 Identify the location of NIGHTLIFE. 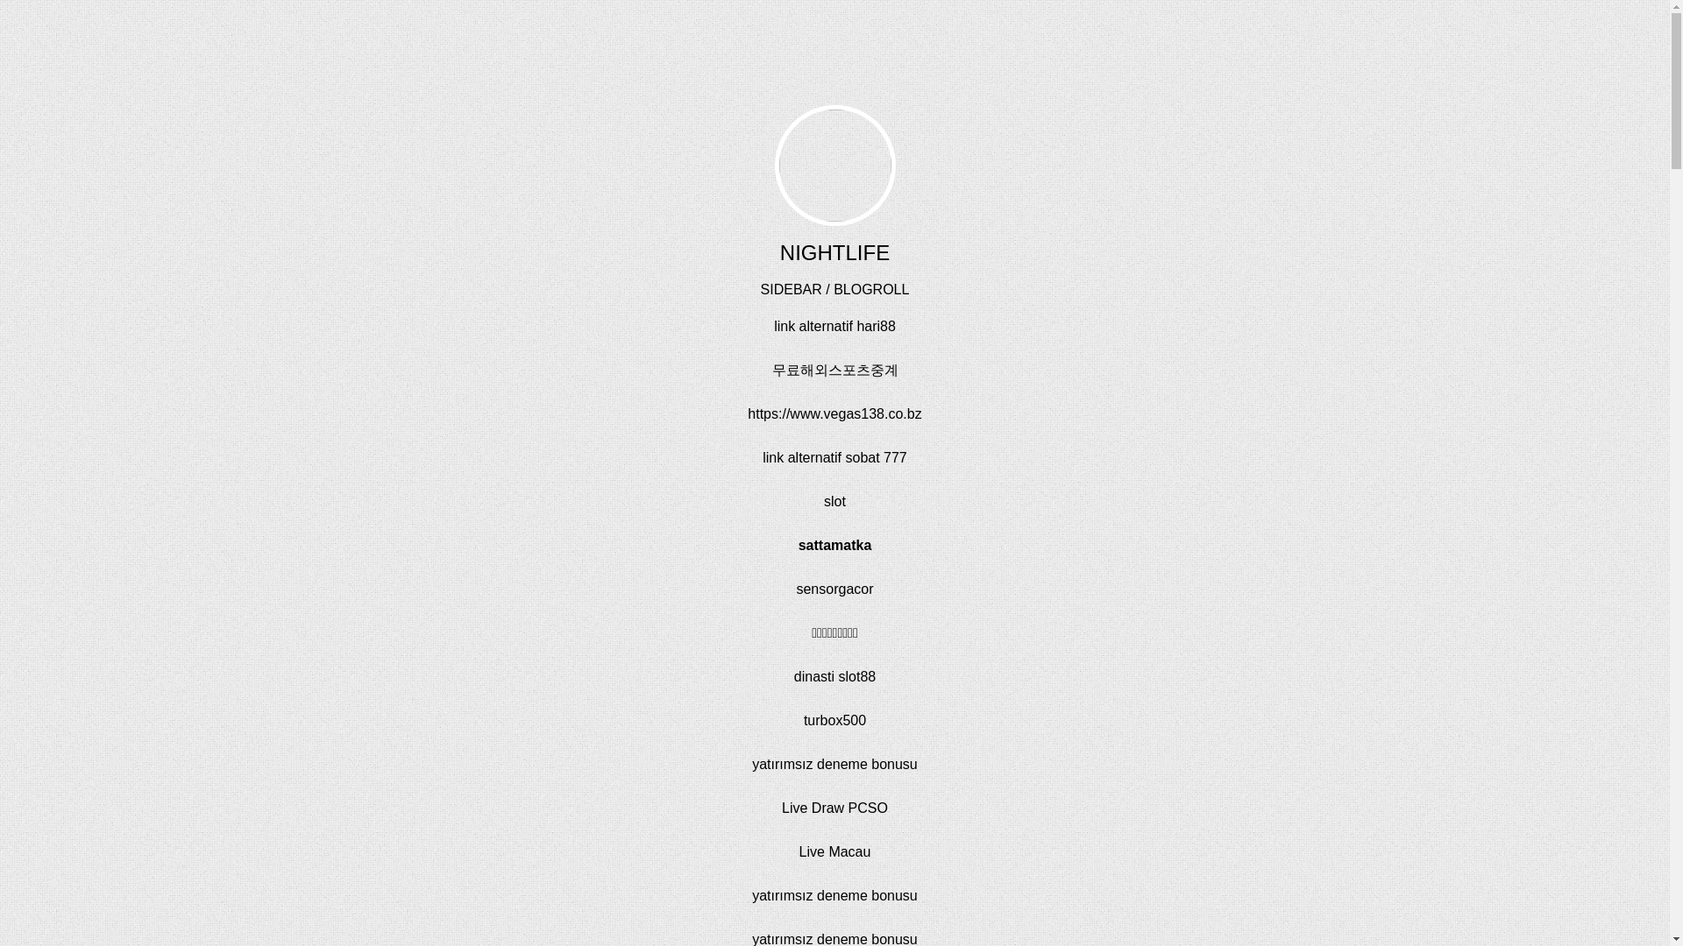
(834, 252).